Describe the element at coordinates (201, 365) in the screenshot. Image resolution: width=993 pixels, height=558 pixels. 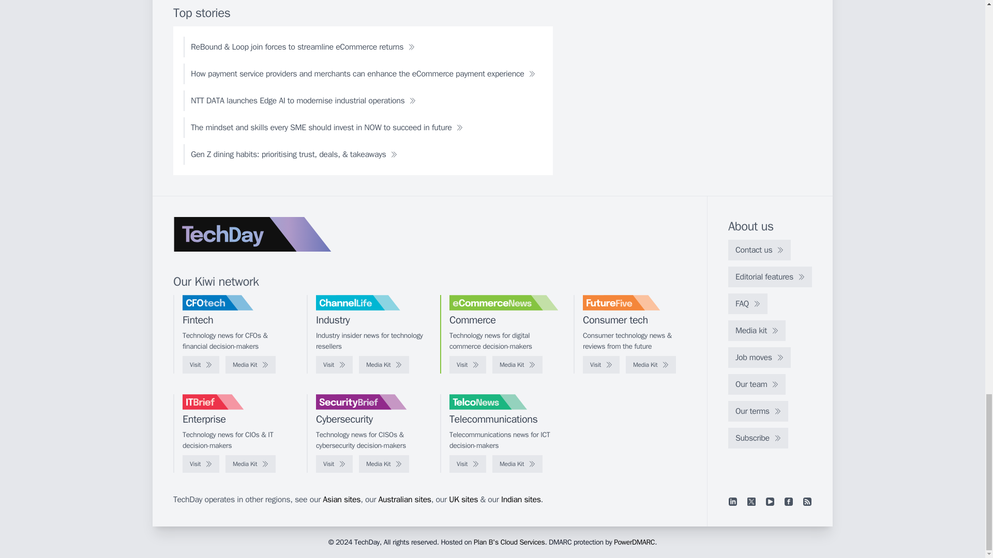
I see `Visit` at that location.